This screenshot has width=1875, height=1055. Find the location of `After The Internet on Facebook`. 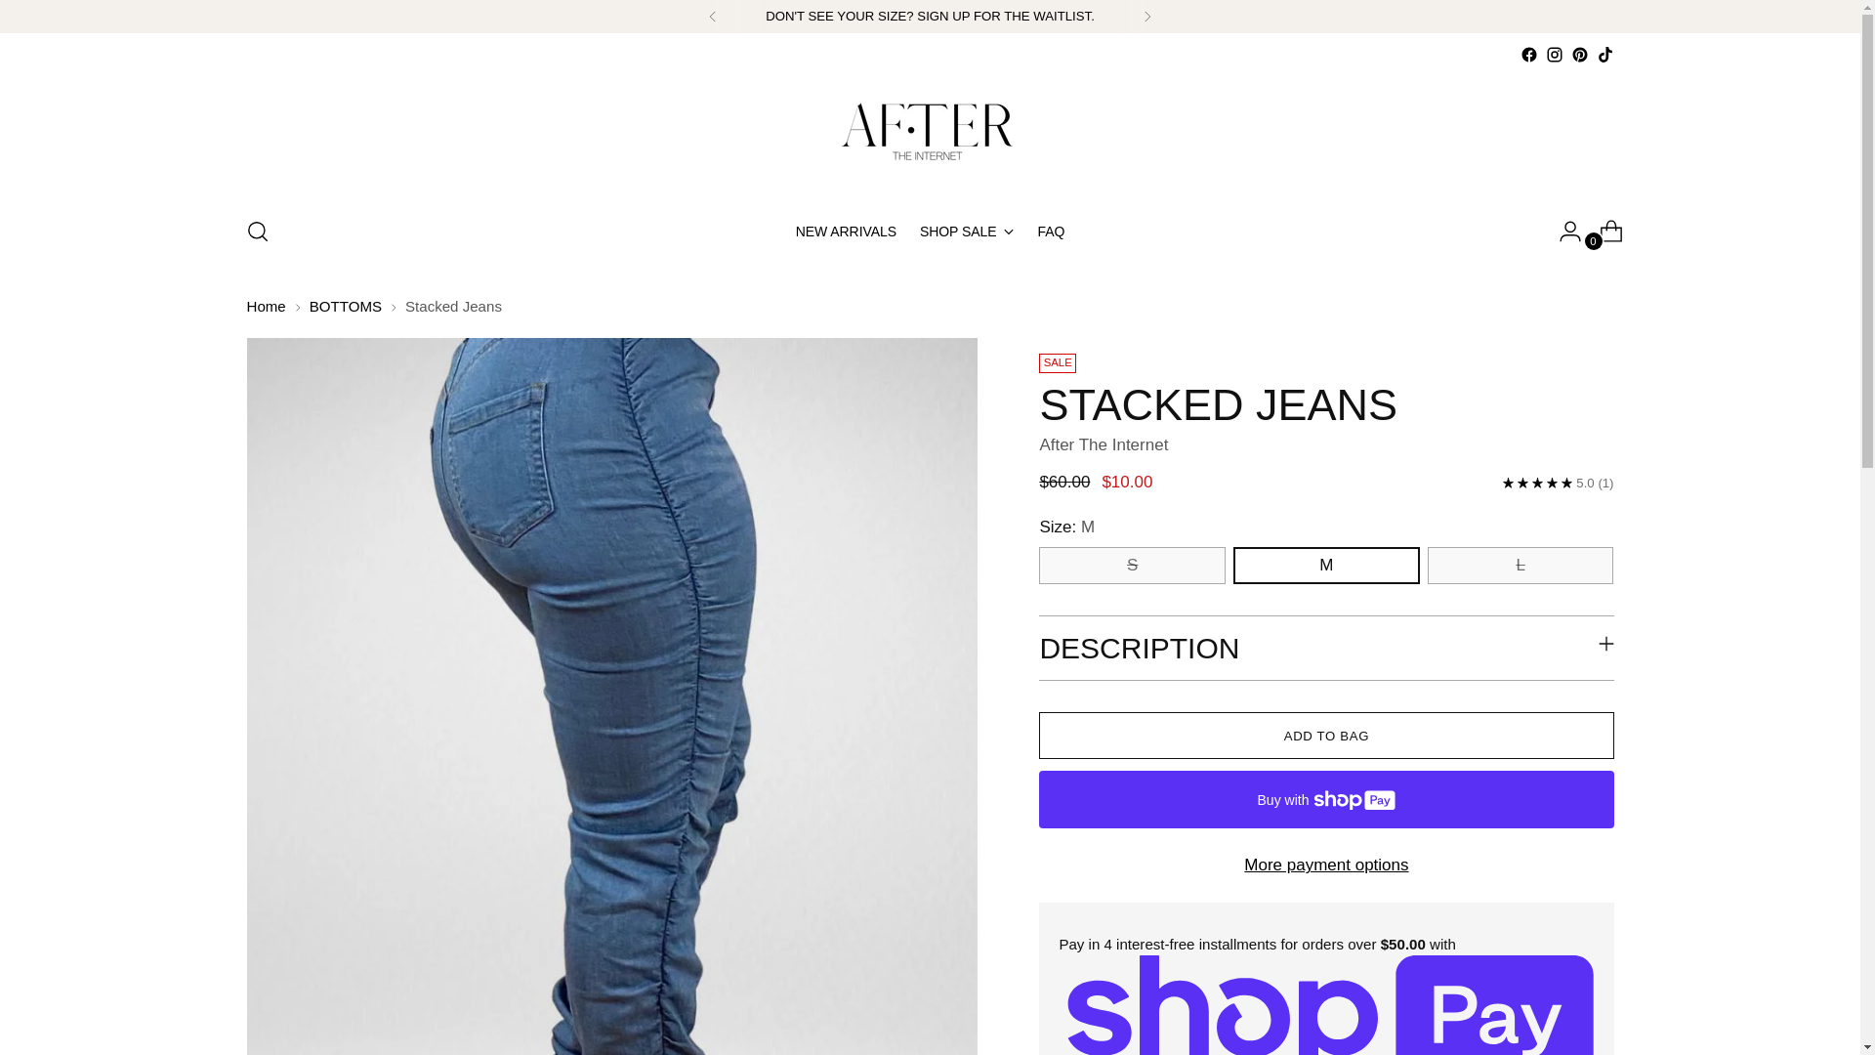

After The Internet on Facebook is located at coordinates (1527, 55).